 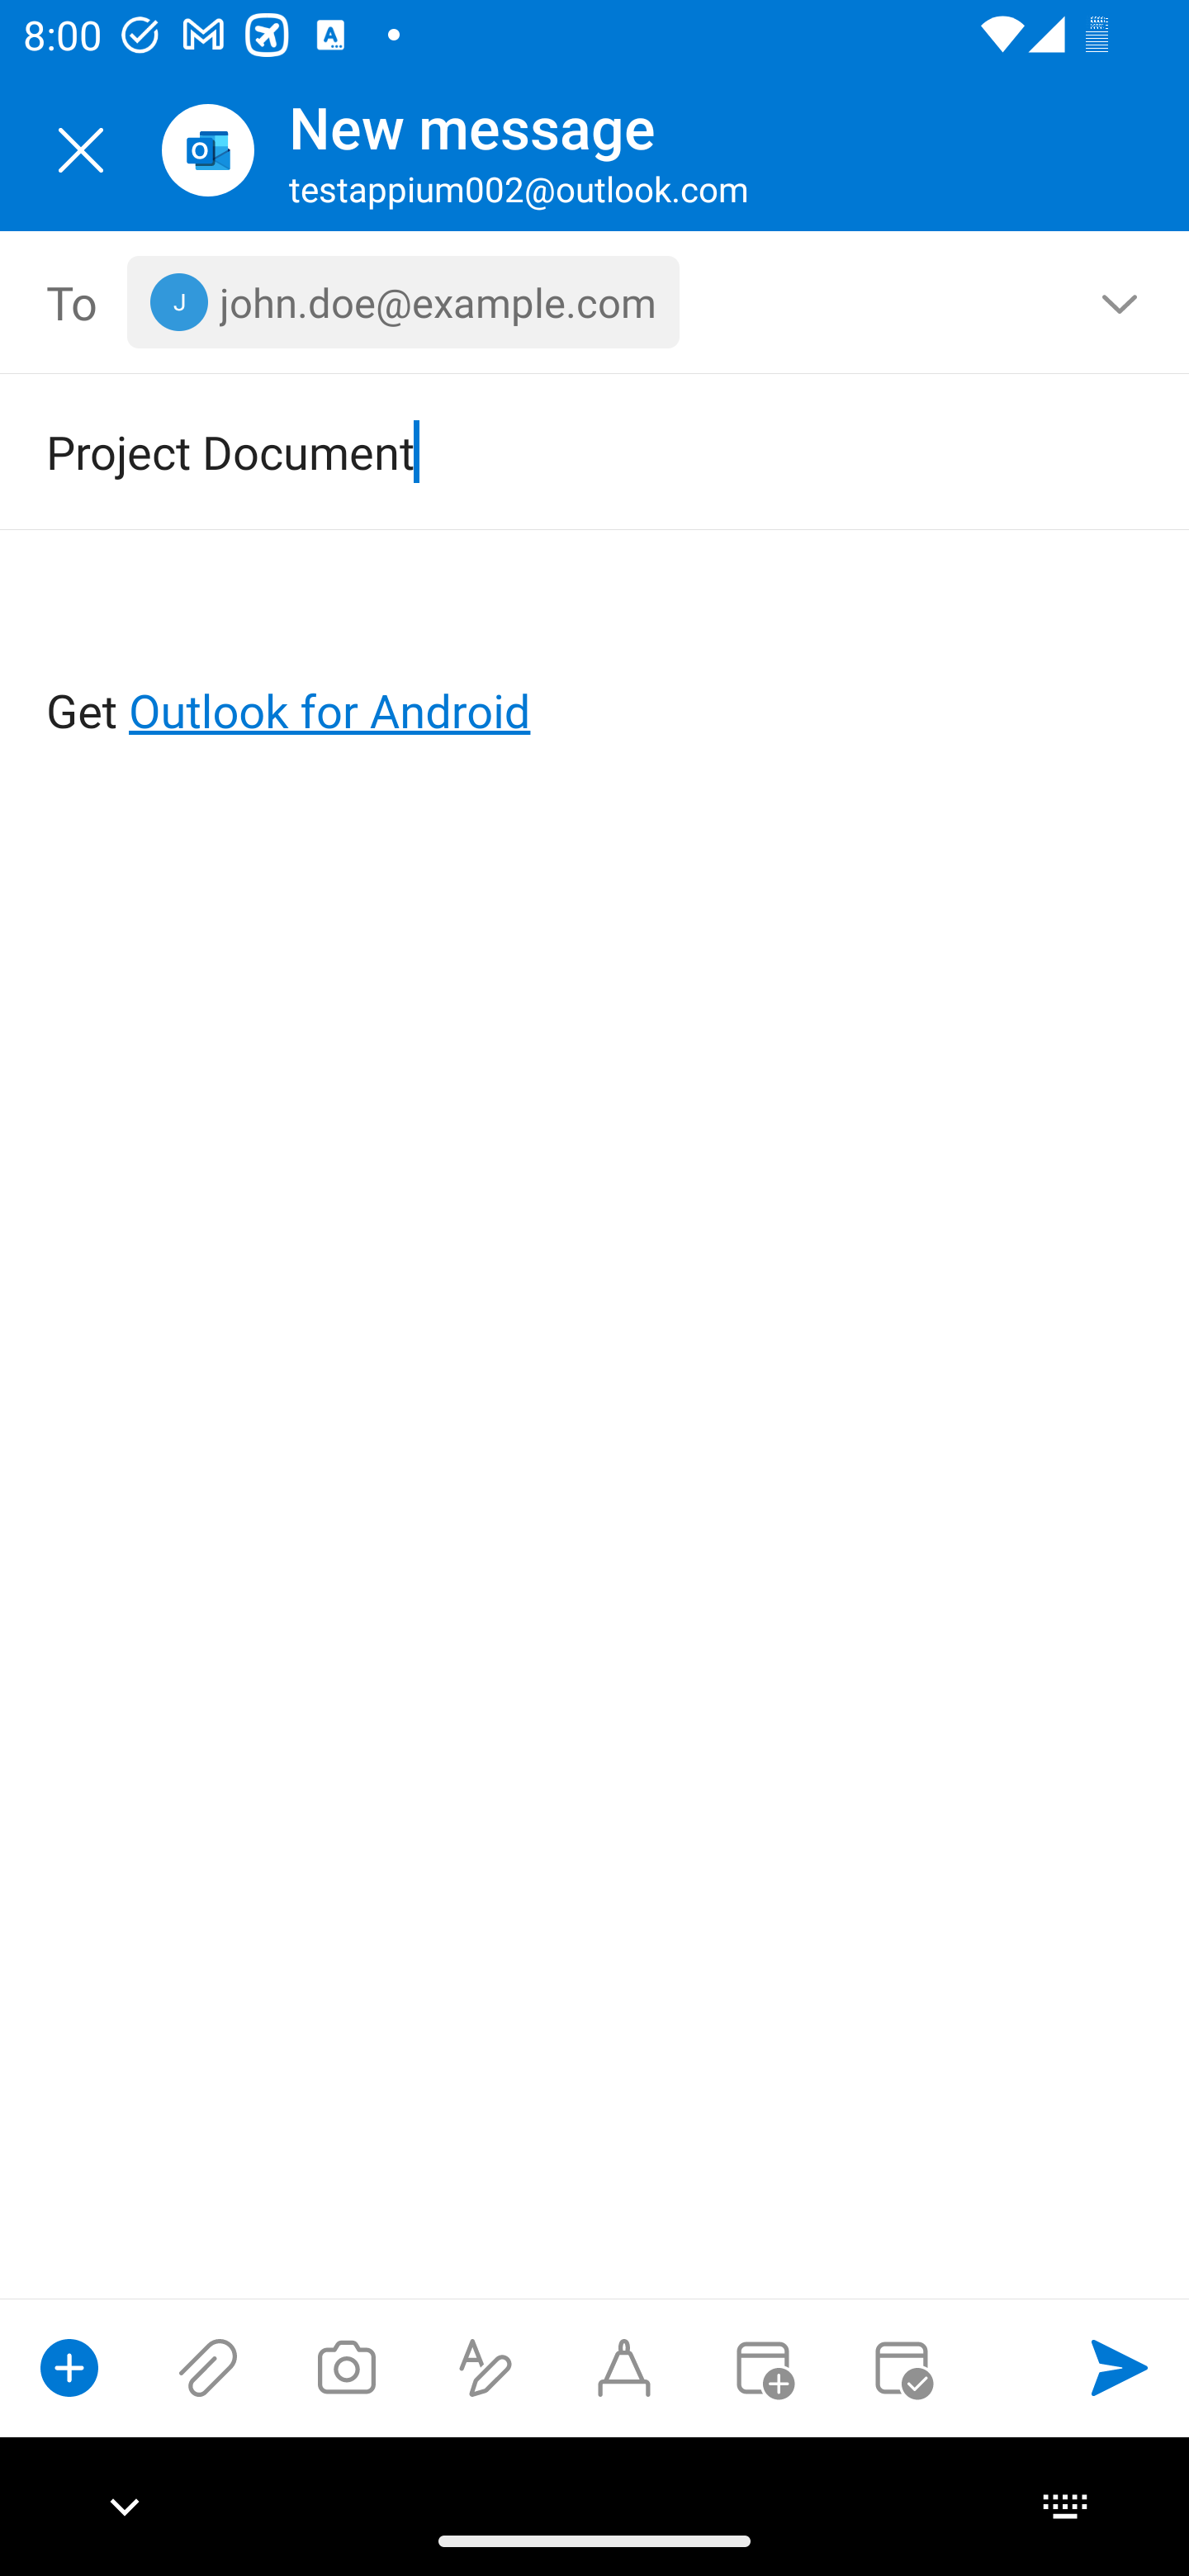 I want to click on Show formatting options, so click(x=486, y=2367).